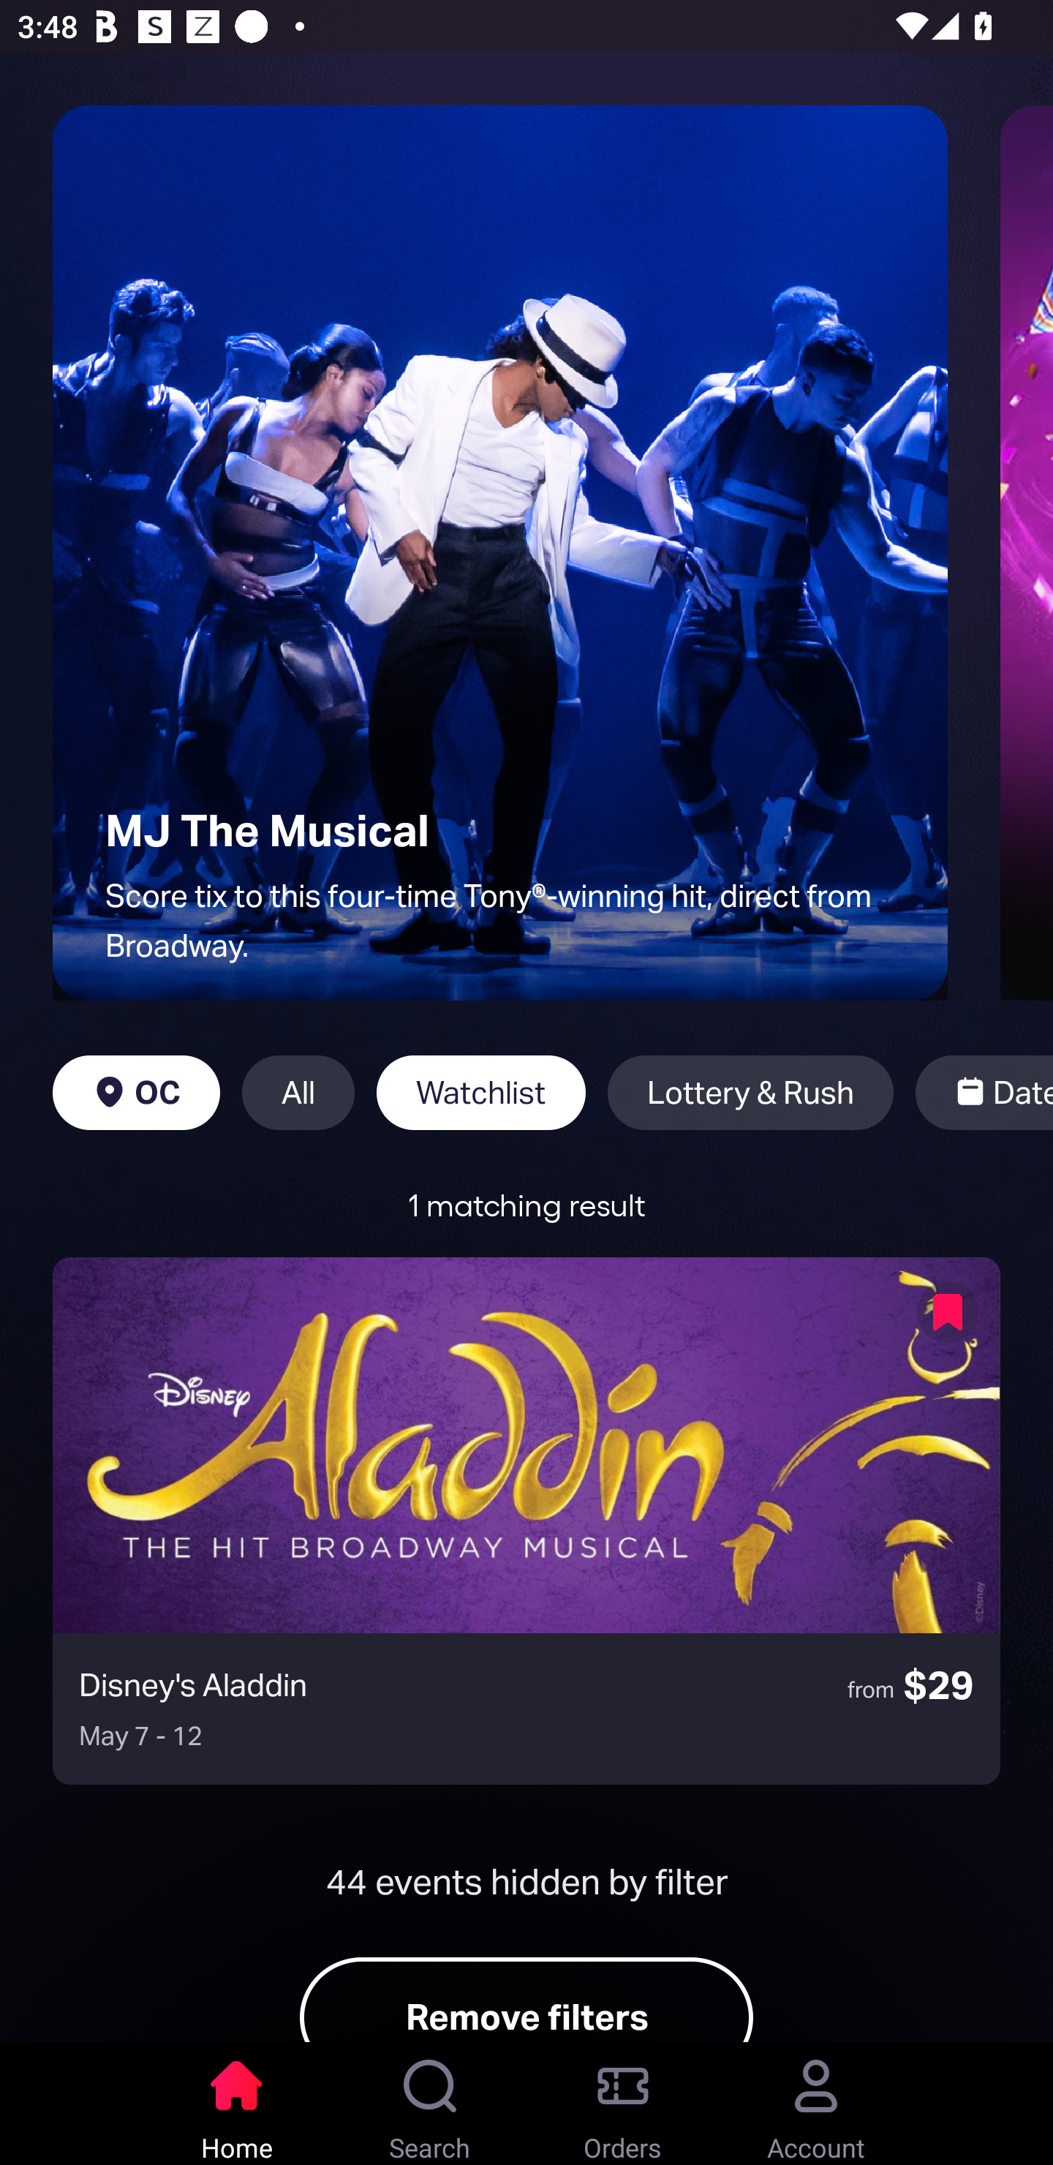 The height and width of the screenshot is (2165, 1053). What do you see at coordinates (750, 1093) in the screenshot?
I see `Lottery & Rush` at bounding box center [750, 1093].